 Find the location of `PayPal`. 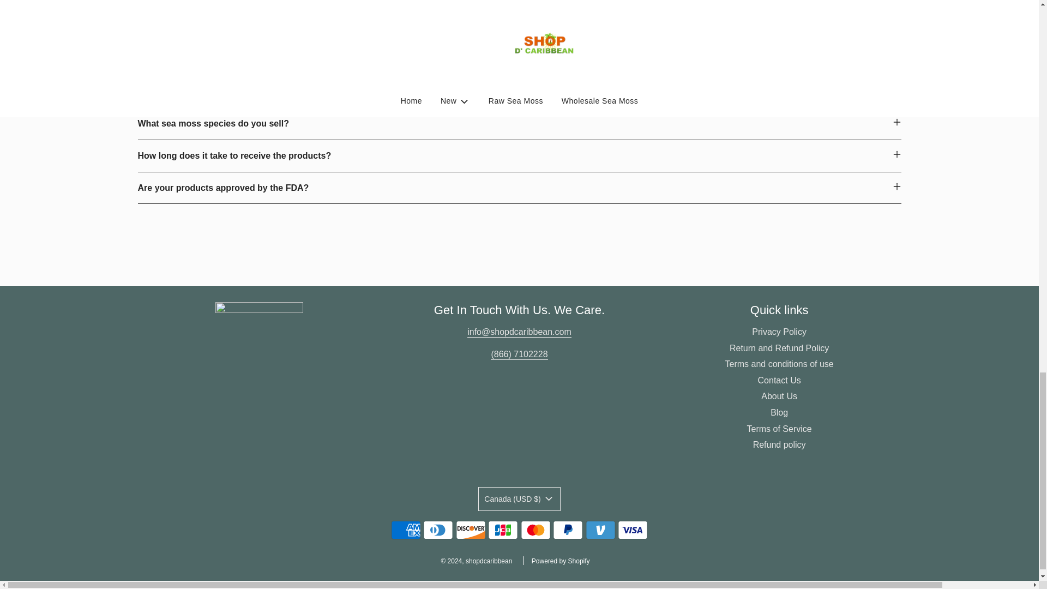

PayPal is located at coordinates (568, 530).